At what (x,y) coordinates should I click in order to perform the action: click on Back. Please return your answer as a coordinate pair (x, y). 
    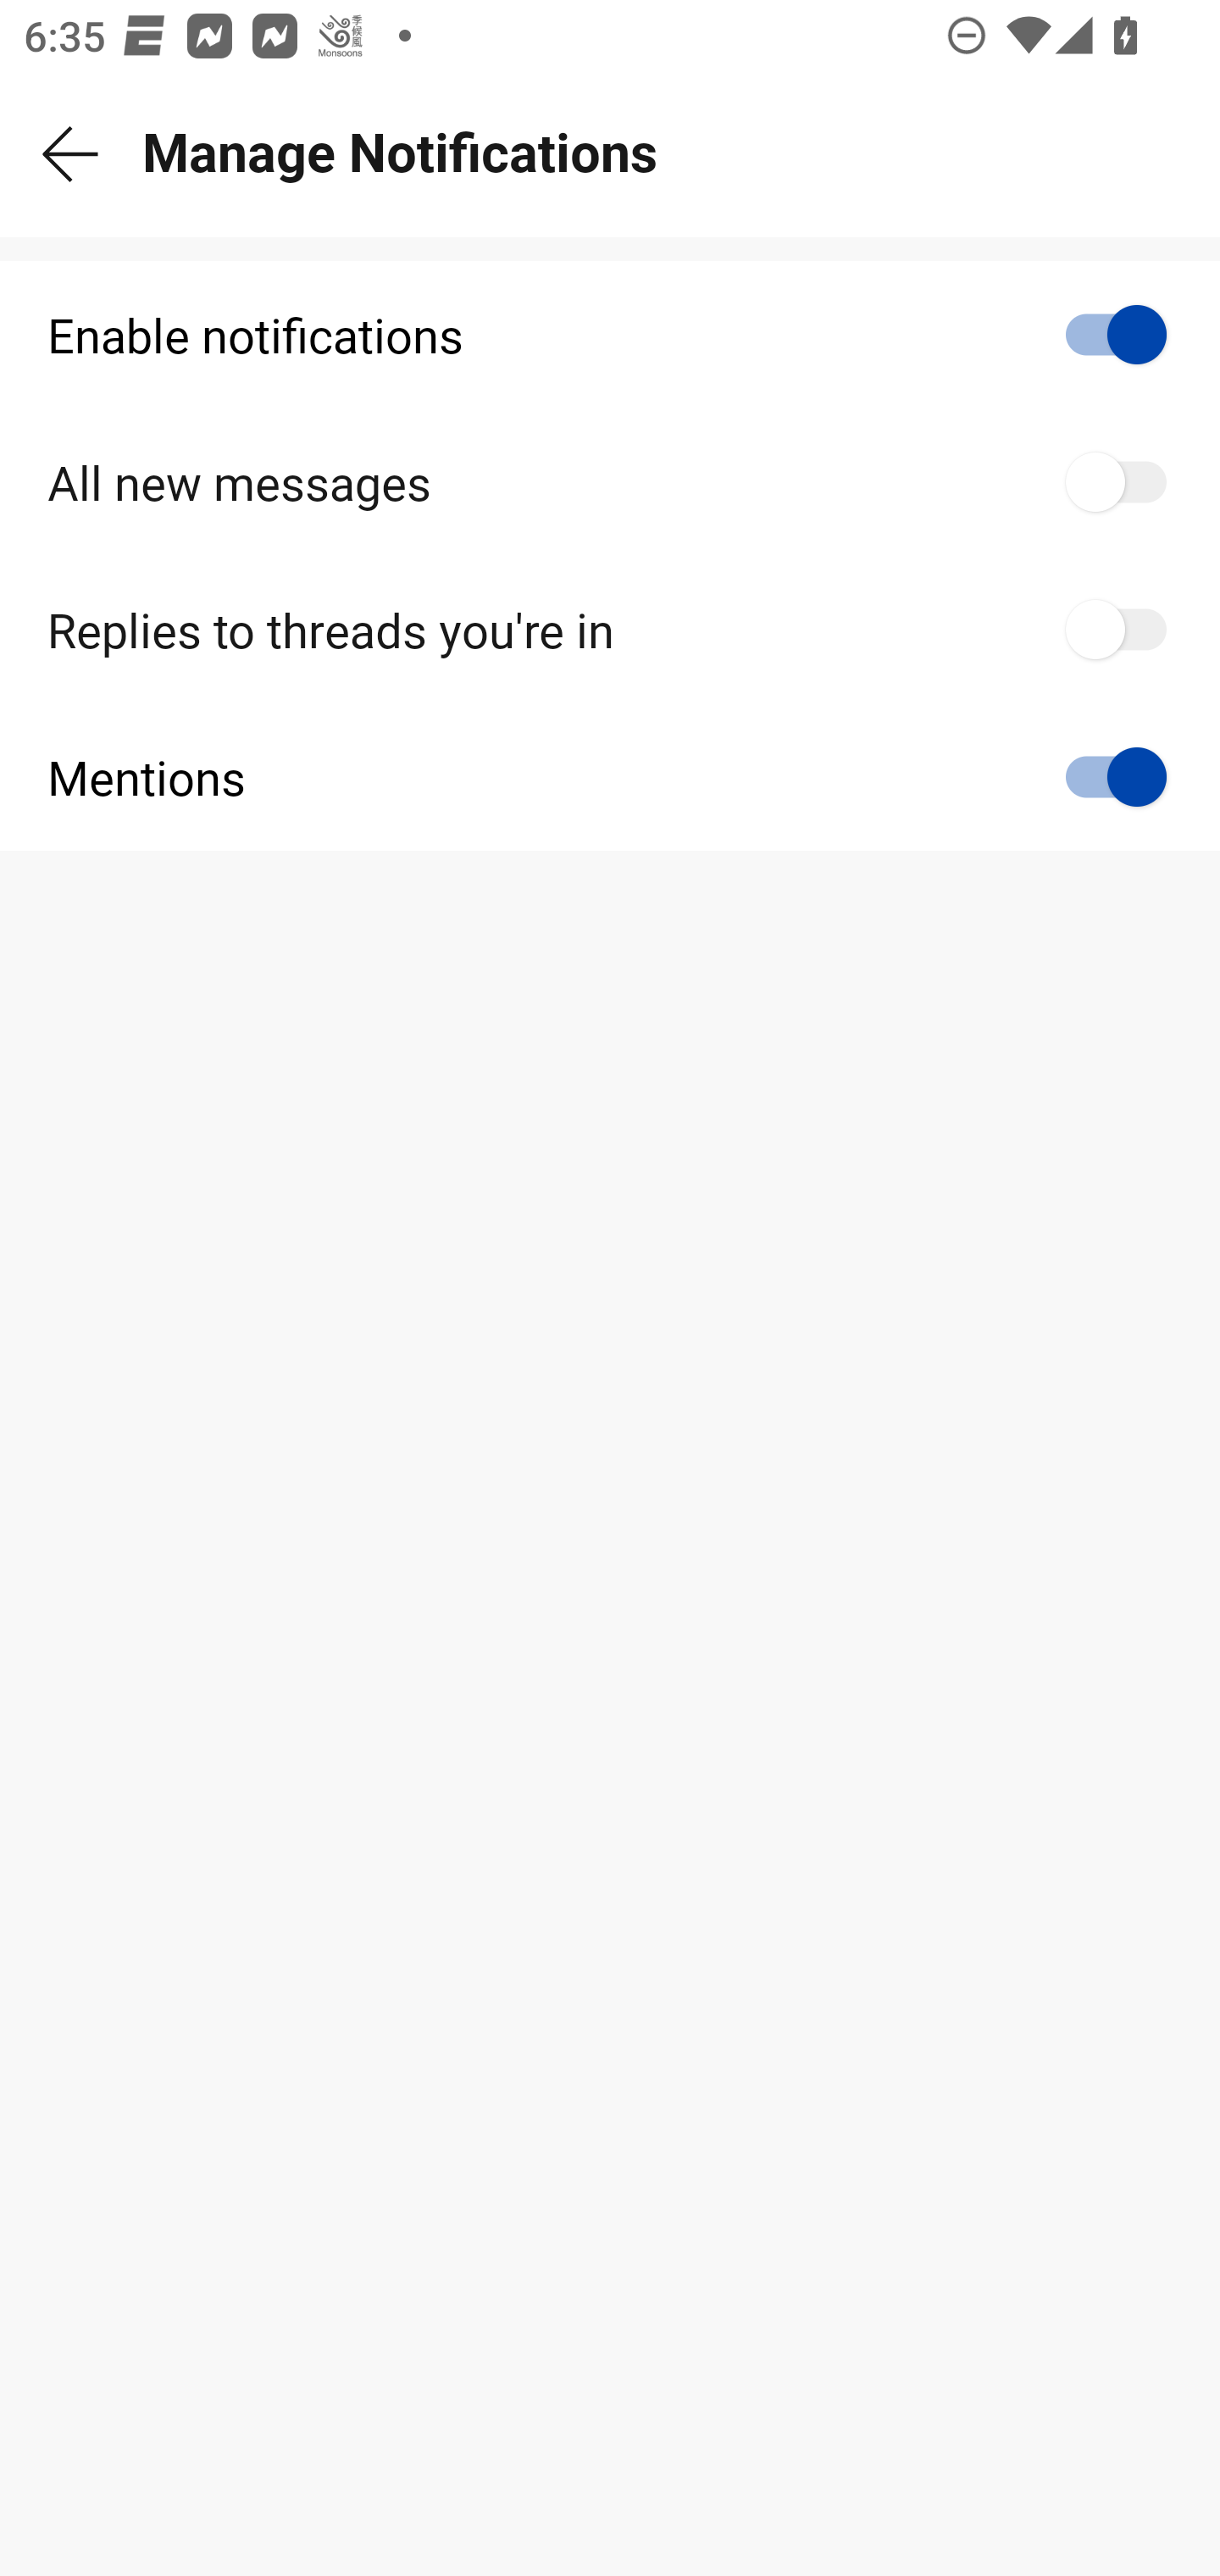
    Looking at the image, I should click on (71, 154).